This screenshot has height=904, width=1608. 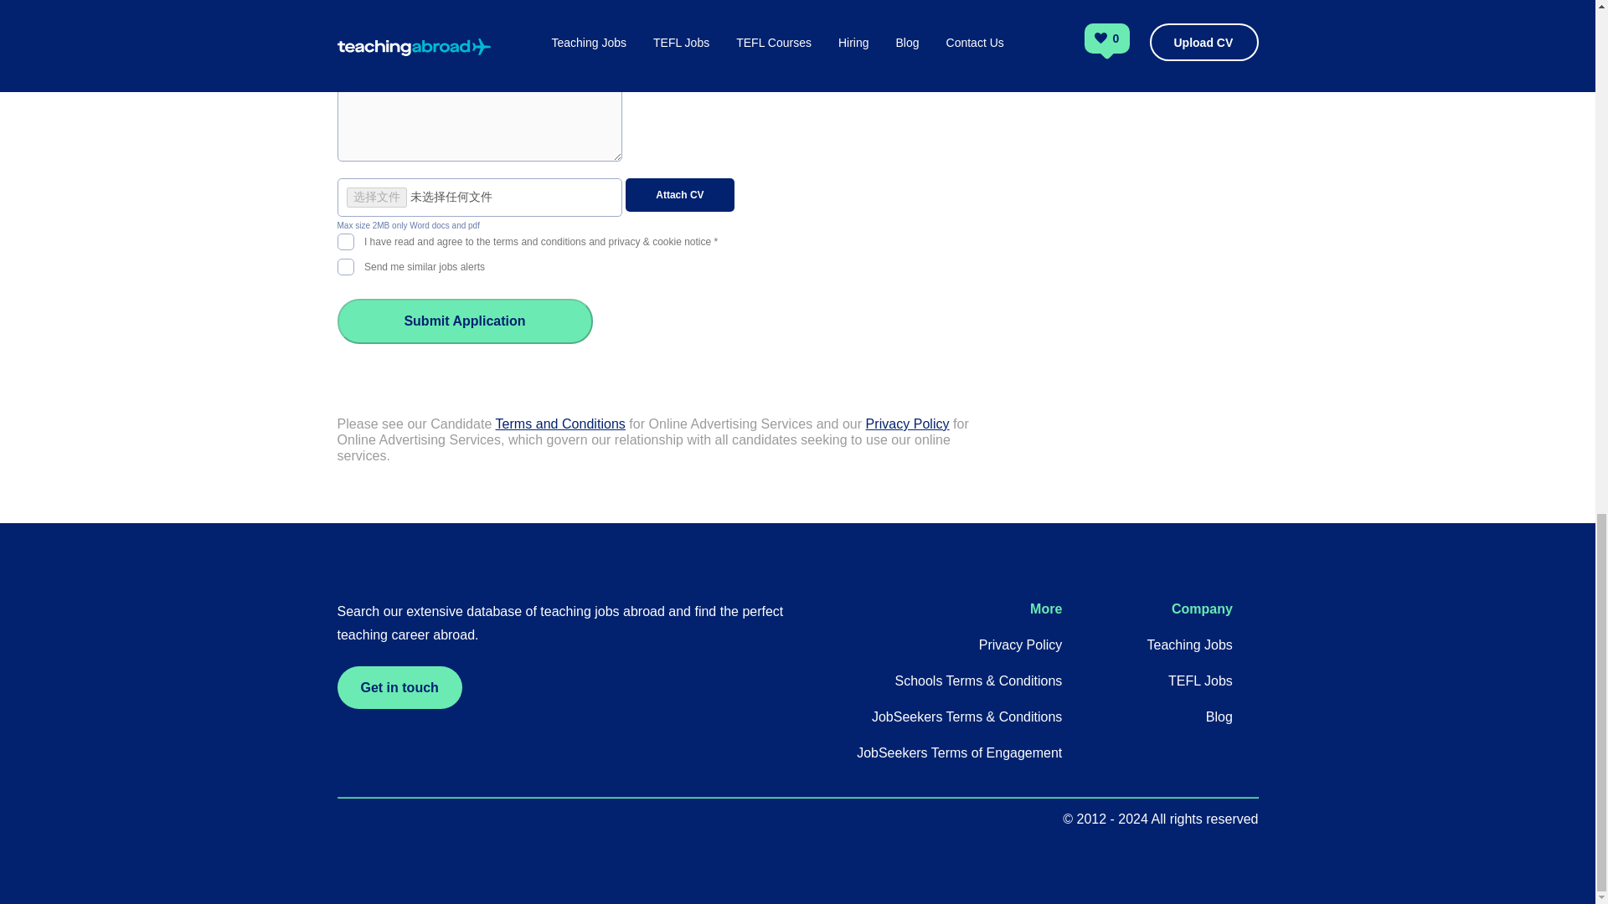 What do you see at coordinates (559, 424) in the screenshot?
I see `Terms and Conditions` at bounding box center [559, 424].